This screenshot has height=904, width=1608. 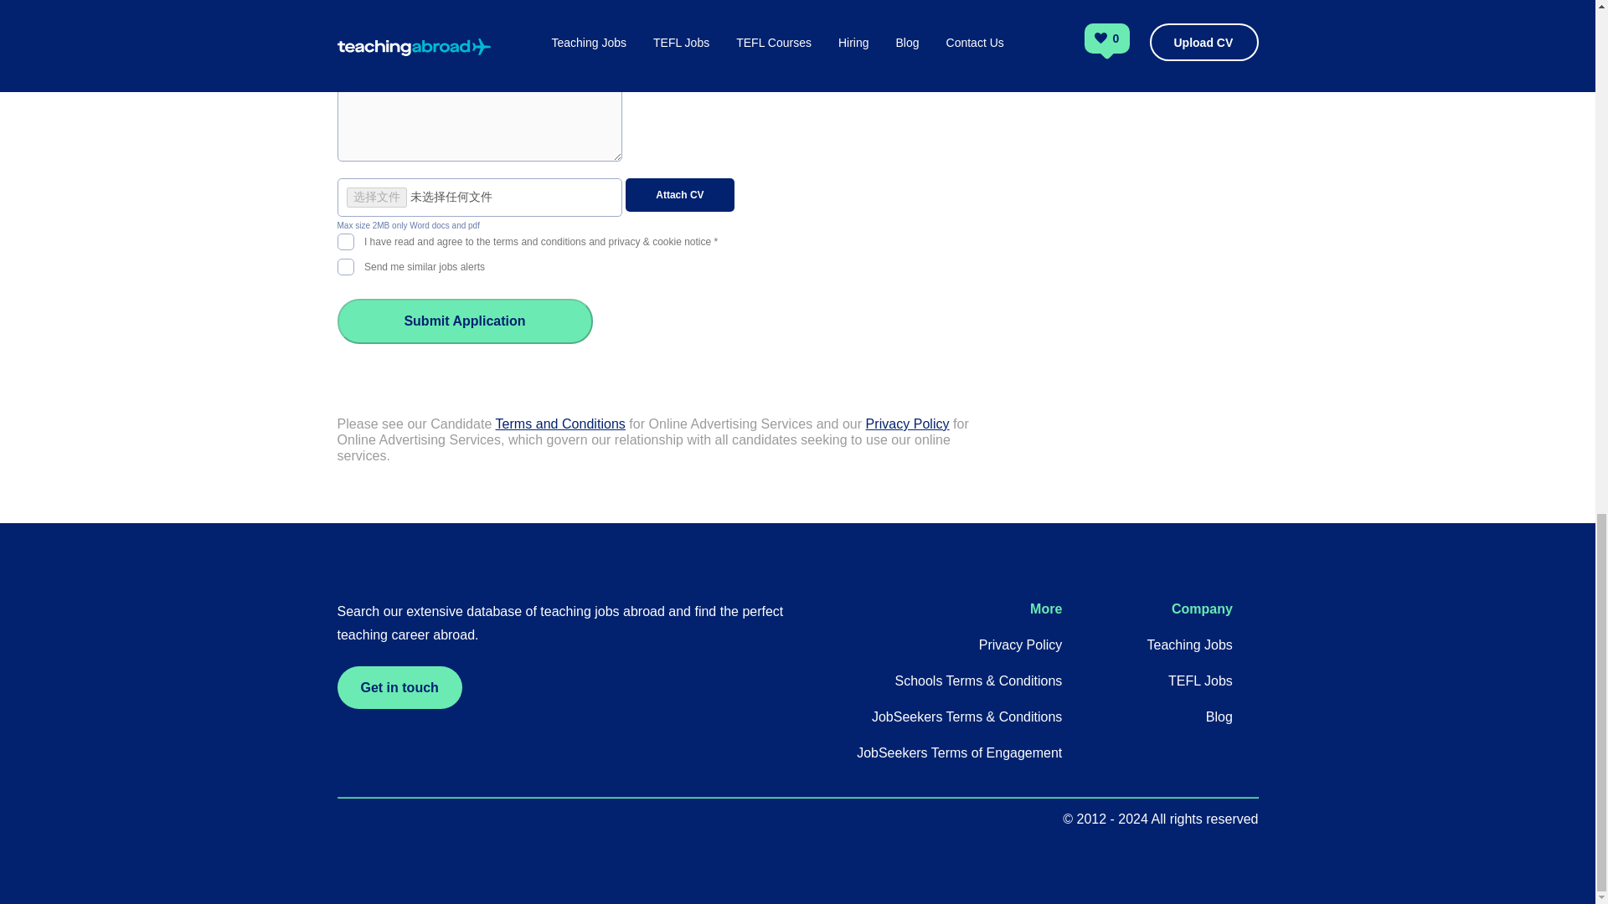 What do you see at coordinates (559, 424) in the screenshot?
I see `Terms and Conditions` at bounding box center [559, 424].